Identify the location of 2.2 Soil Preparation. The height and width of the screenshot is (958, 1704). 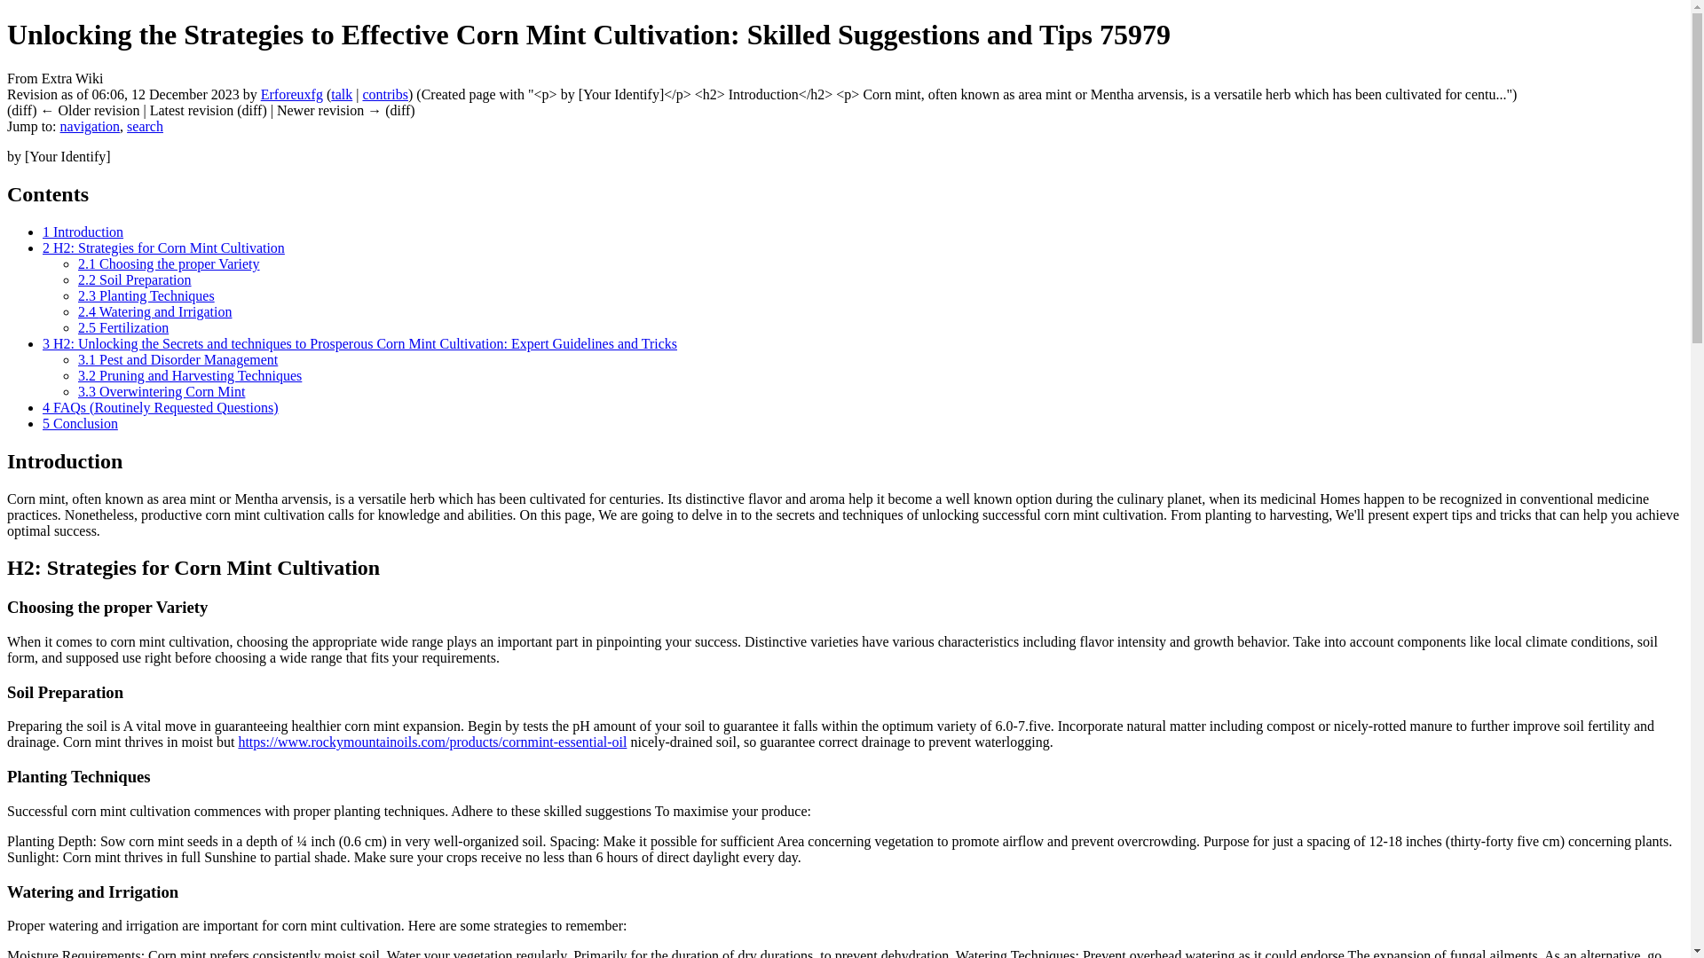
(135, 279).